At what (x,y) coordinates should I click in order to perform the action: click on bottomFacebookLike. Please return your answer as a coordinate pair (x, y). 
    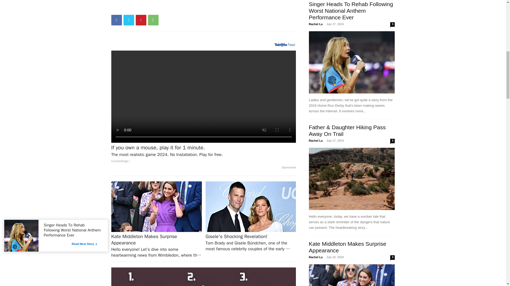
    Looking at the image, I should click on (151, 8).